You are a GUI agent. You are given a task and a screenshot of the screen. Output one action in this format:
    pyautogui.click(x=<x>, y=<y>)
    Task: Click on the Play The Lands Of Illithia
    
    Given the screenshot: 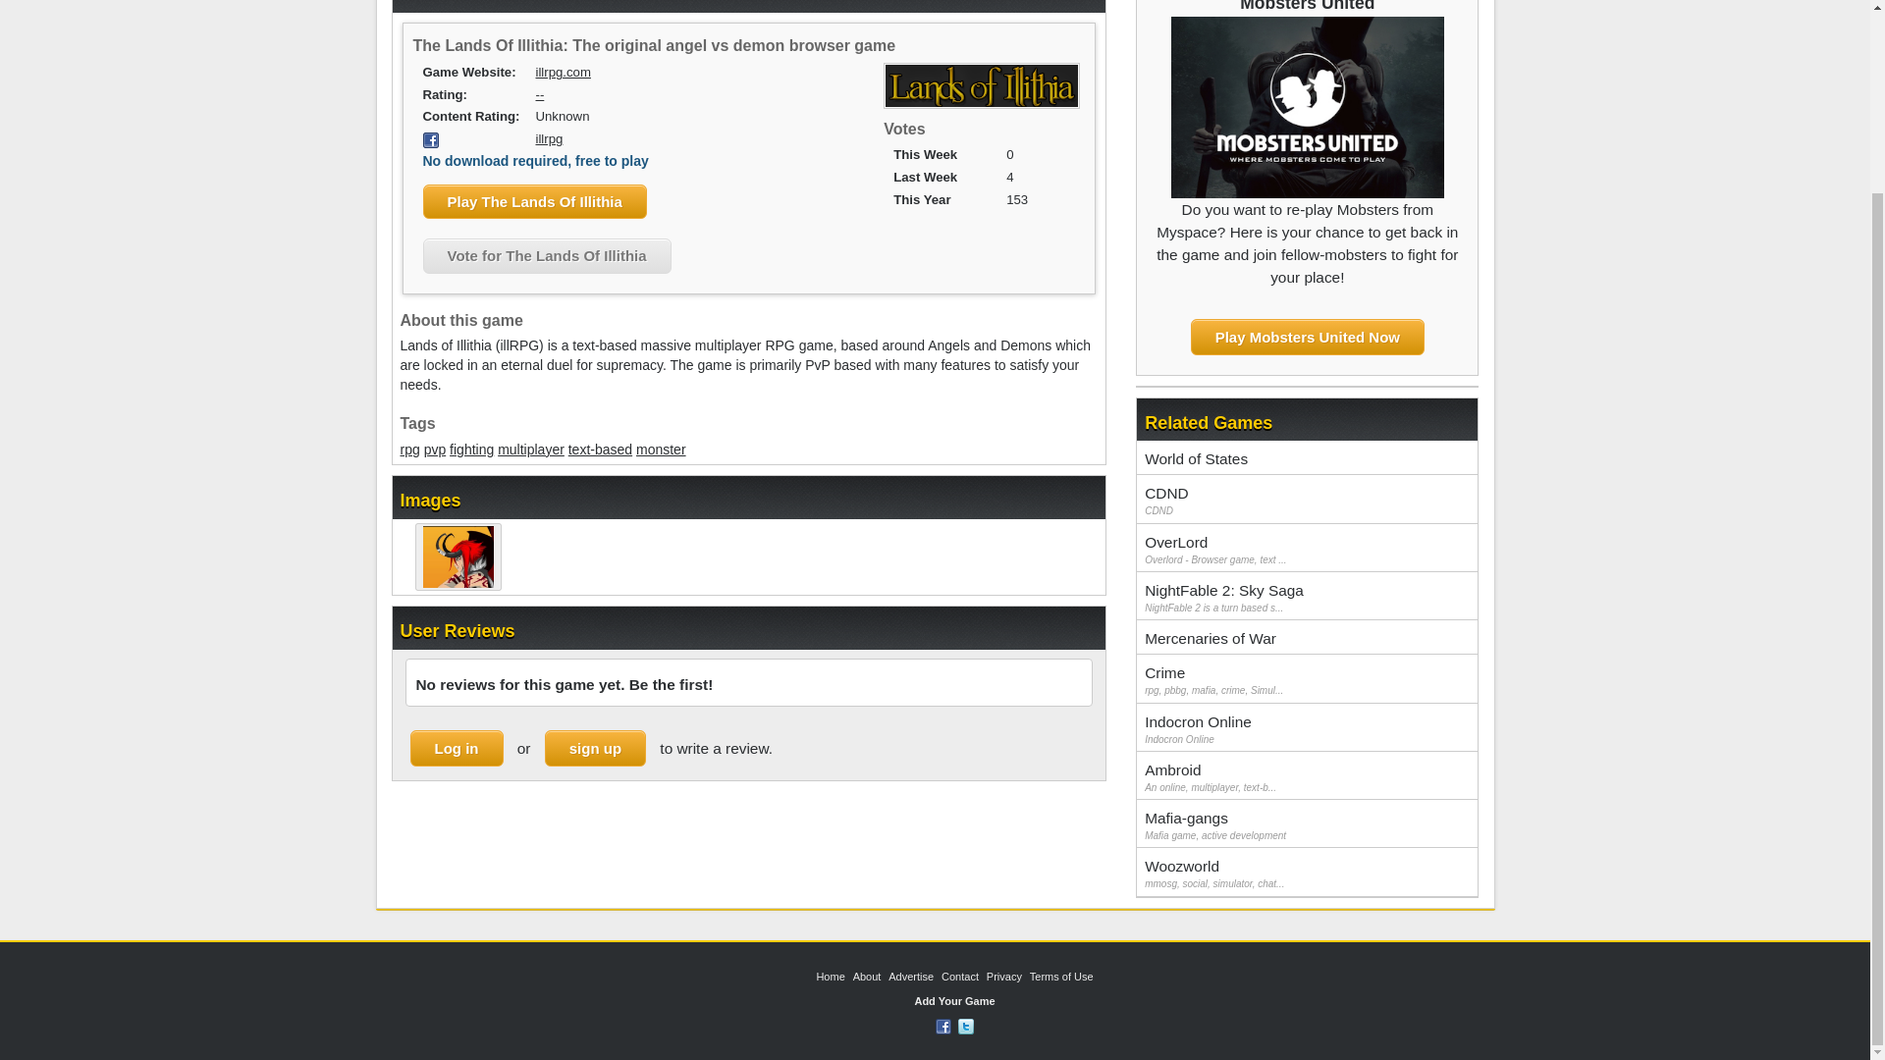 What is the action you would take?
    pyautogui.click(x=534, y=200)
    